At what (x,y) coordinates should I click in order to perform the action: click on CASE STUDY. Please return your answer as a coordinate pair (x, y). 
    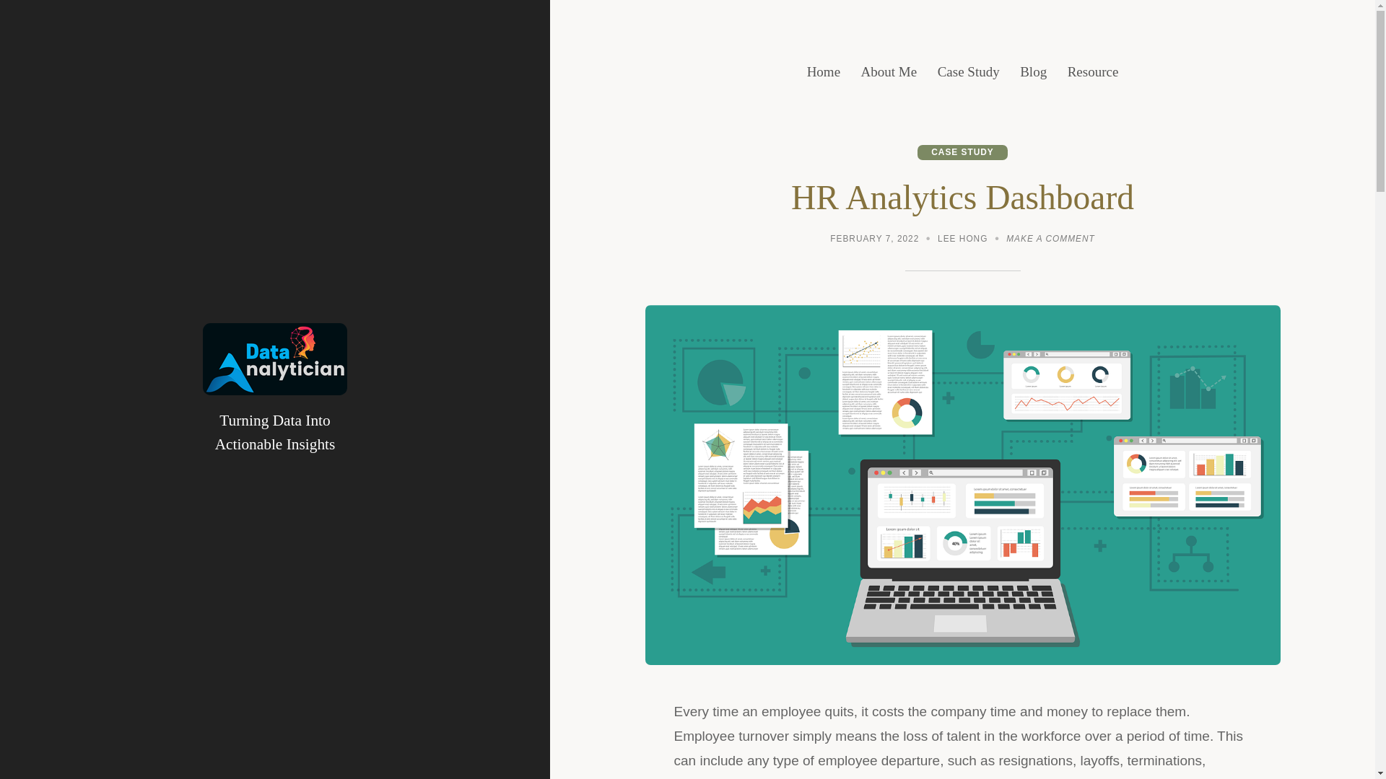
    Looking at the image, I should click on (823, 72).